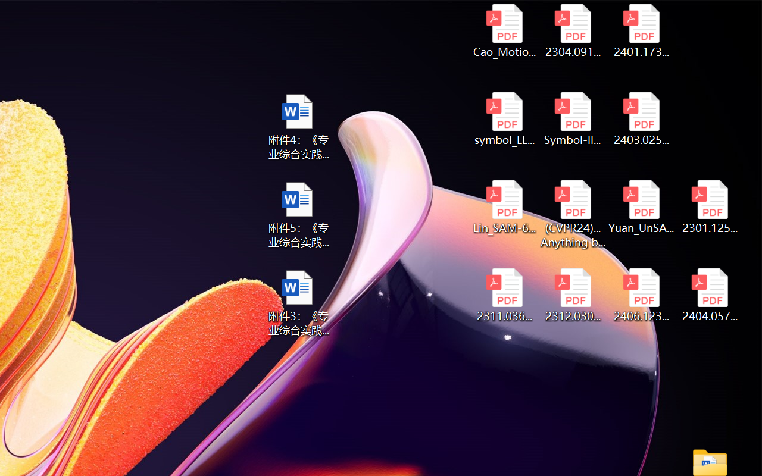  Describe the element at coordinates (573, 119) in the screenshot. I see `Symbol-llm-v2.pdf` at that location.